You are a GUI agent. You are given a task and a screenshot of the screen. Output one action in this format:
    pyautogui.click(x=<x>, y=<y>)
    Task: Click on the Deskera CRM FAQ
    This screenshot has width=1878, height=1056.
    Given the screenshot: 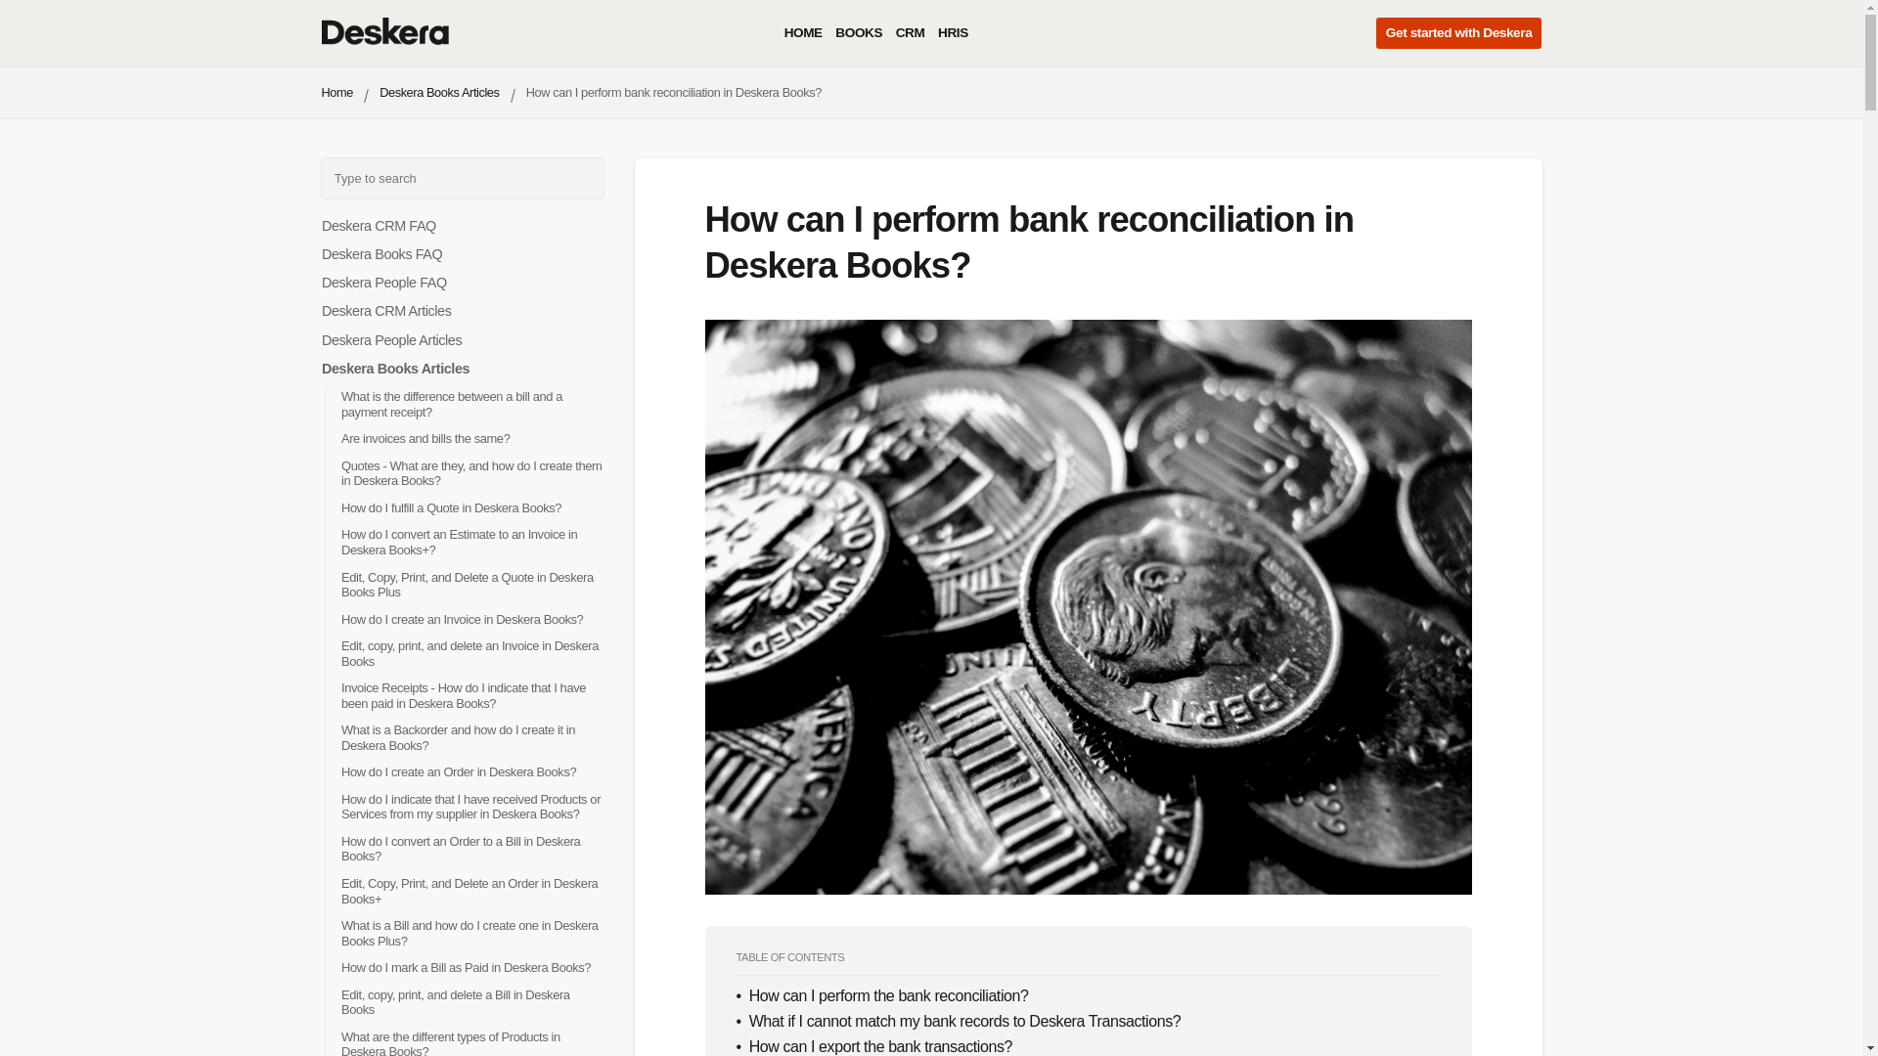 What is the action you would take?
    pyautogui.click(x=378, y=225)
    